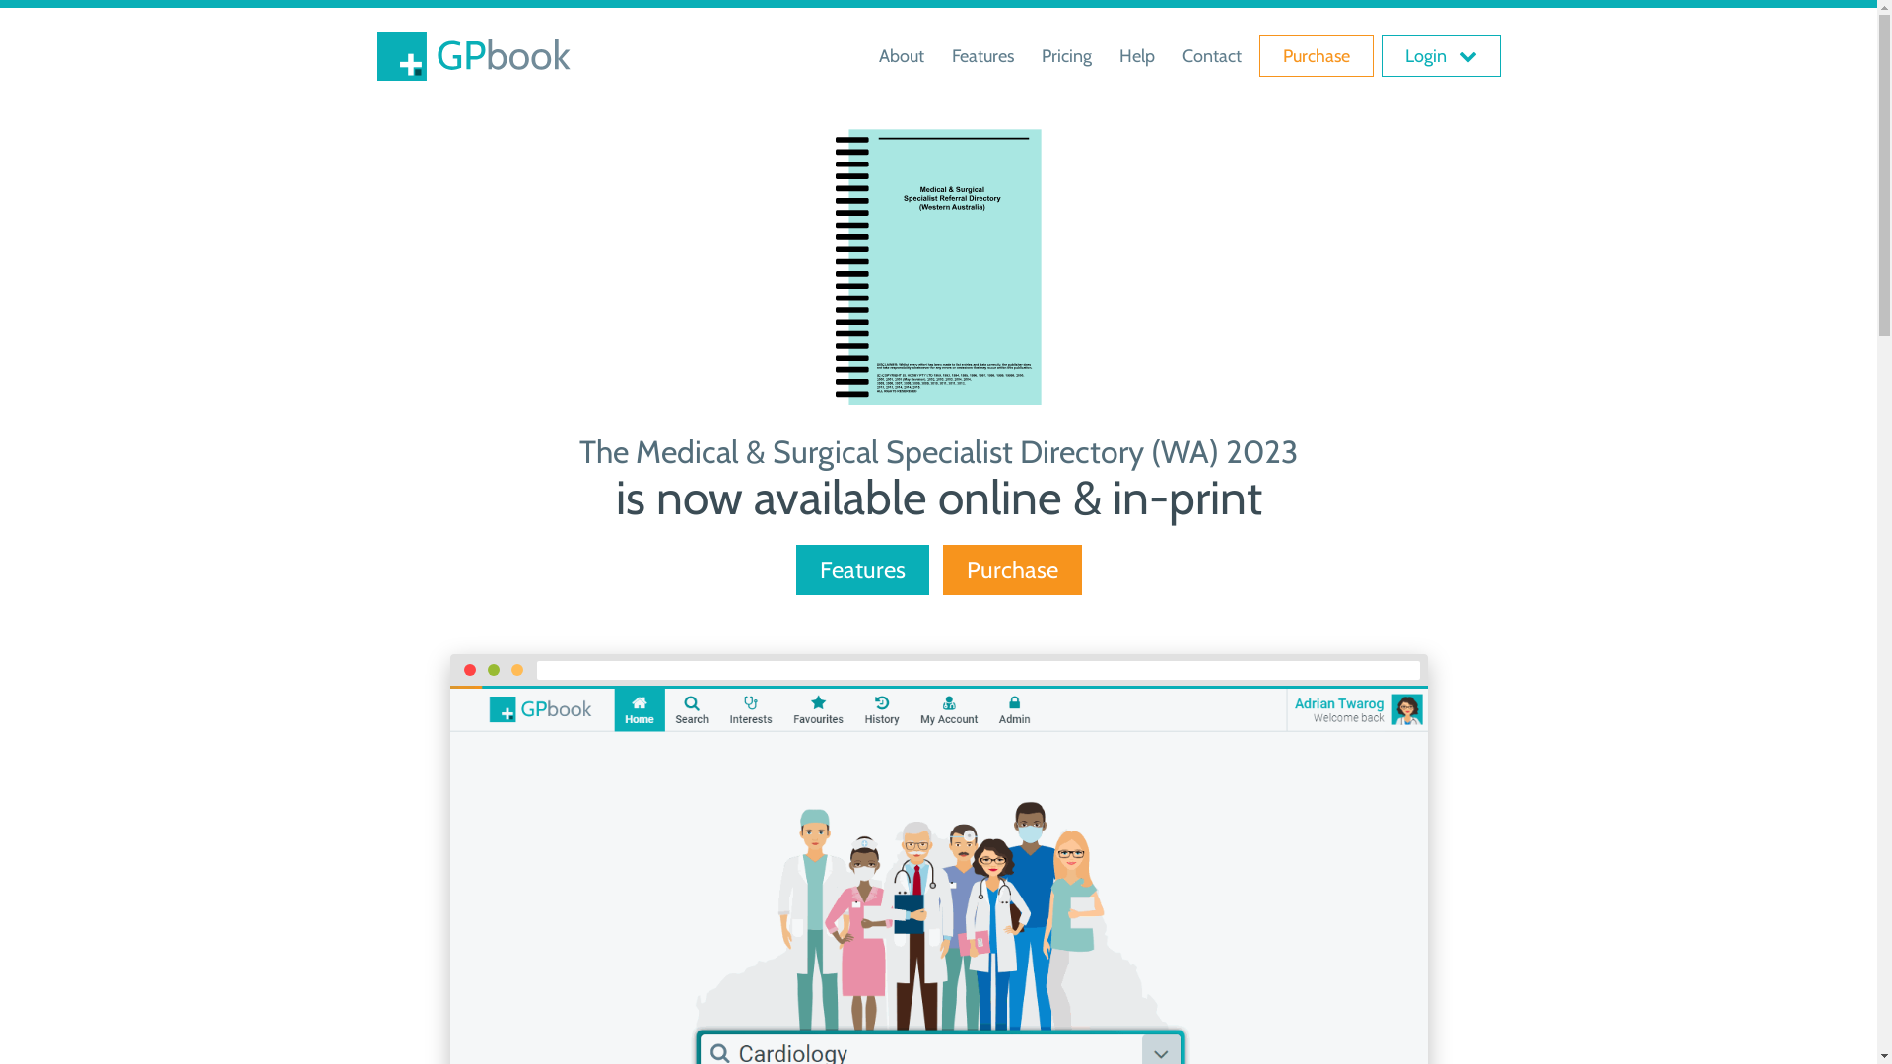 This screenshot has width=1892, height=1064. I want to click on Purchase, so click(1011, 570).